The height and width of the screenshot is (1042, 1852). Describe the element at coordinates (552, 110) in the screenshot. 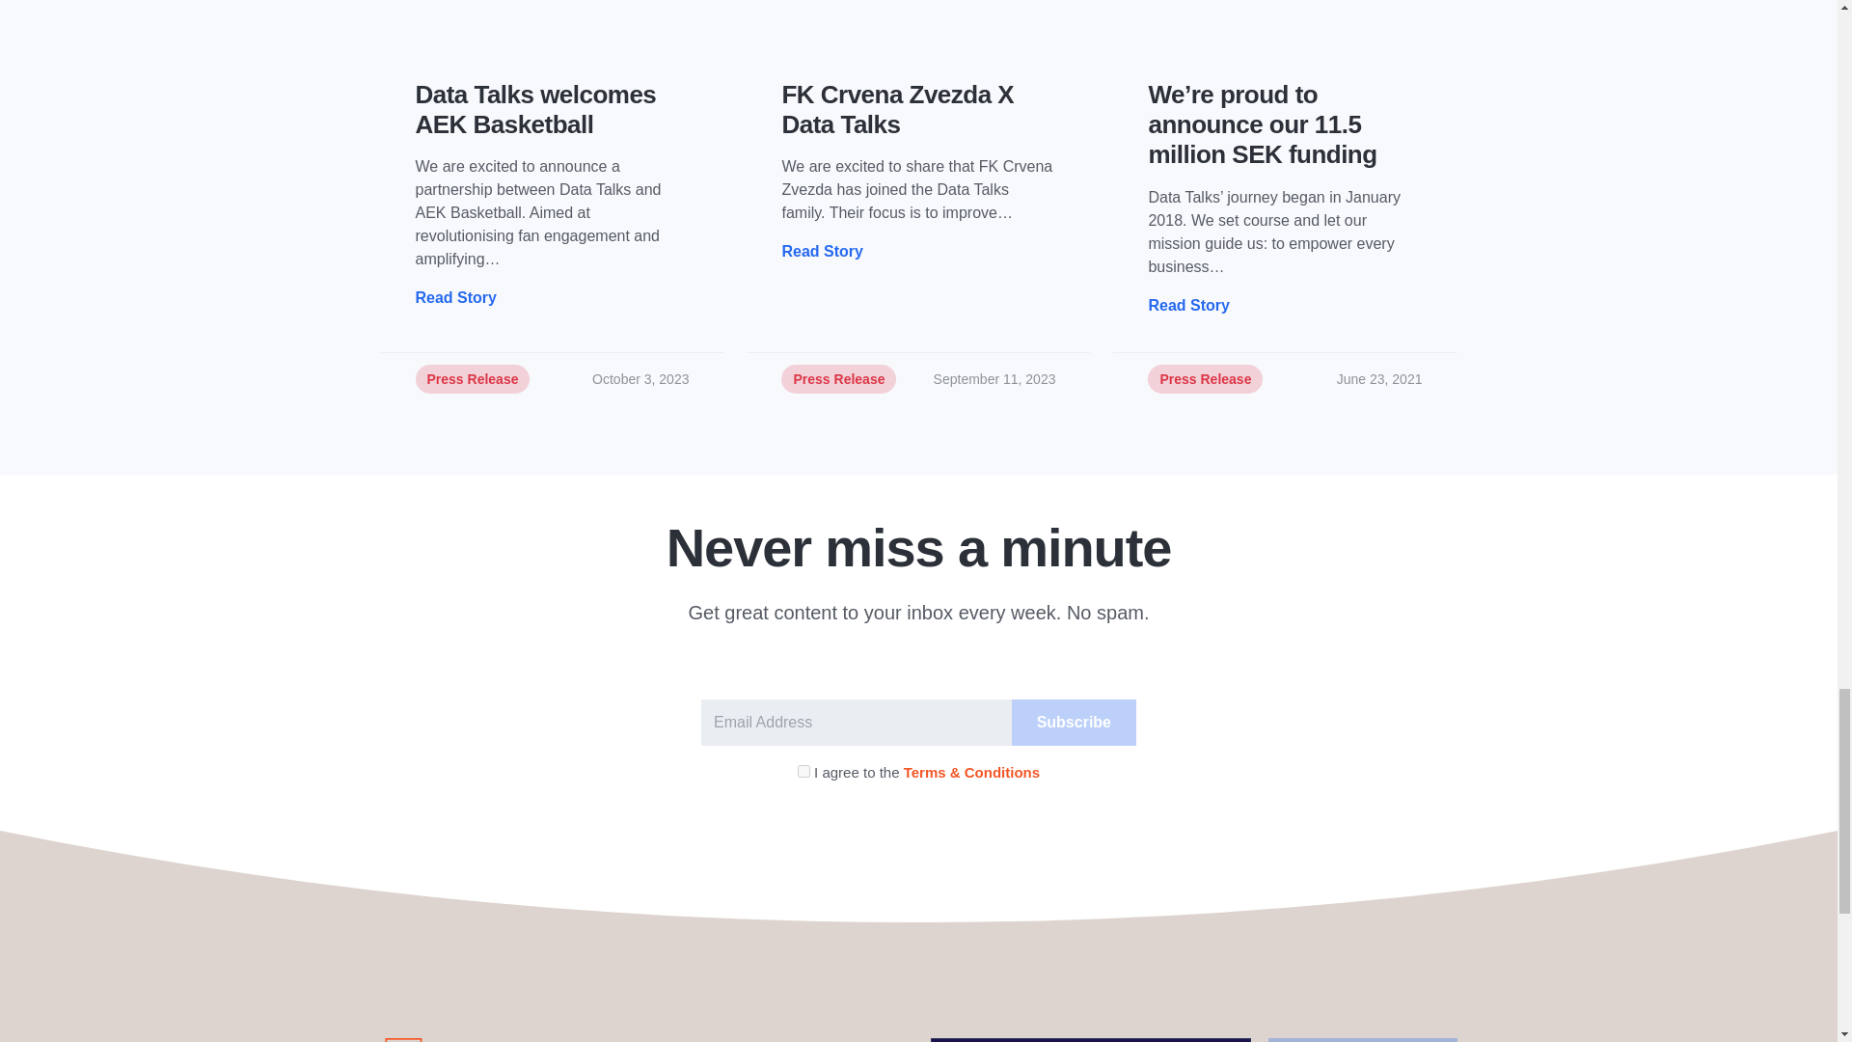

I see `Data Talks welcomes AEK Basketball` at that location.